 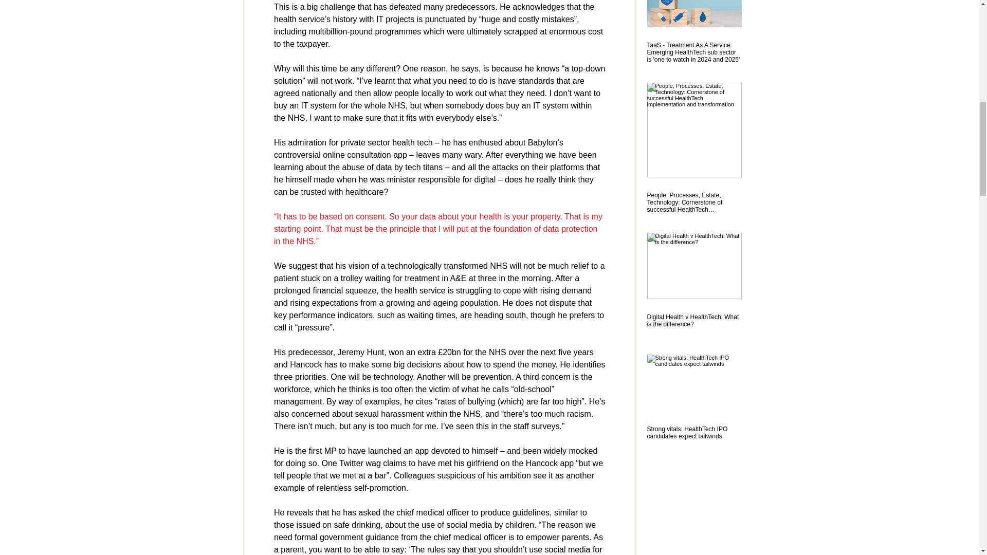 What do you see at coordinates (693, 433) in the screenshot?
I see `Strong vitals: HealthTech IPO candidates expect tailwinds` at bounding box center [693, 433].